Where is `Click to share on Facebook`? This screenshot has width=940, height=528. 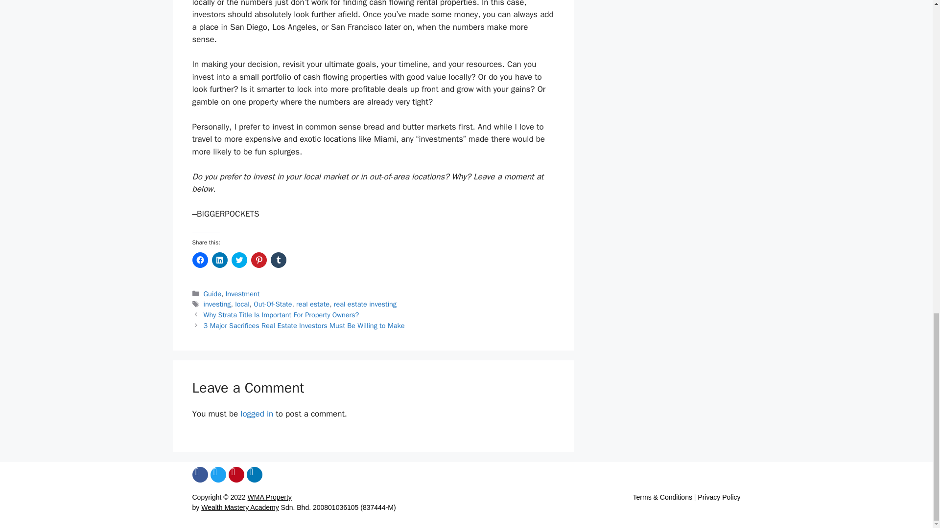 Click to share on Facebook is located at coordinates (200, 260).